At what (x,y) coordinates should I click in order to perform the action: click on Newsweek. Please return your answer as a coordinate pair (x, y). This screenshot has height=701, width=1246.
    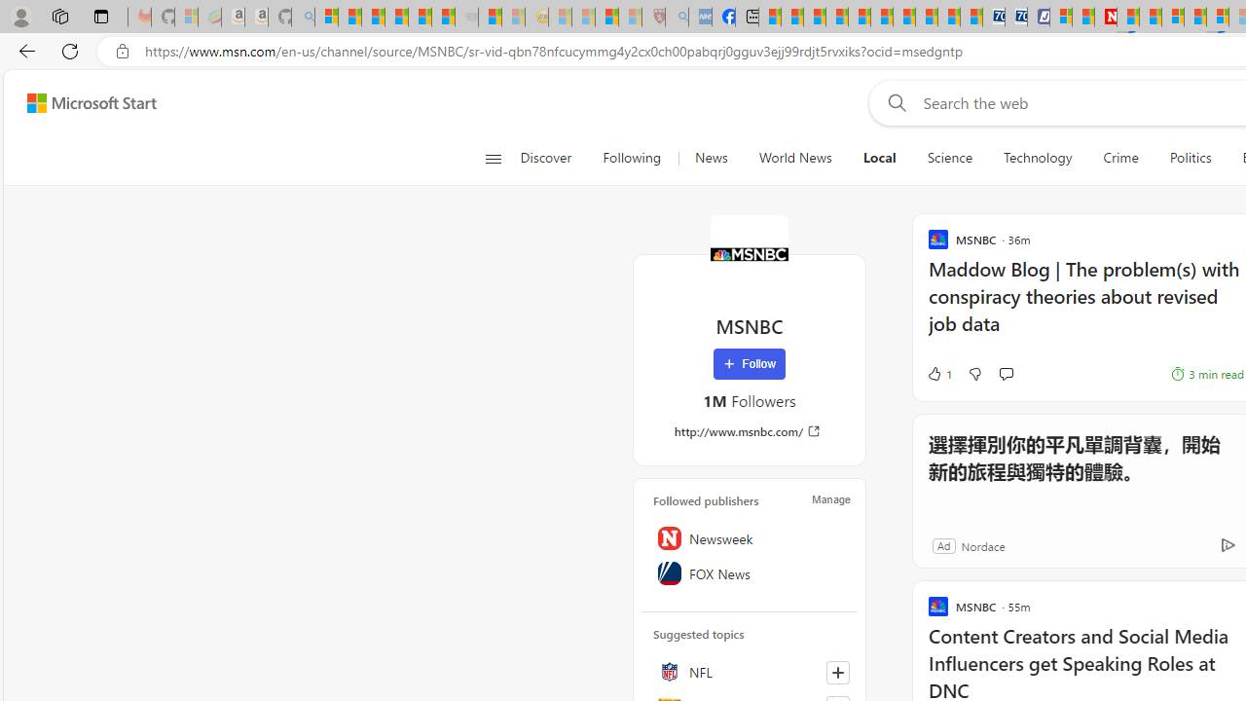
    Looking at the image, I should click on (750, 537).